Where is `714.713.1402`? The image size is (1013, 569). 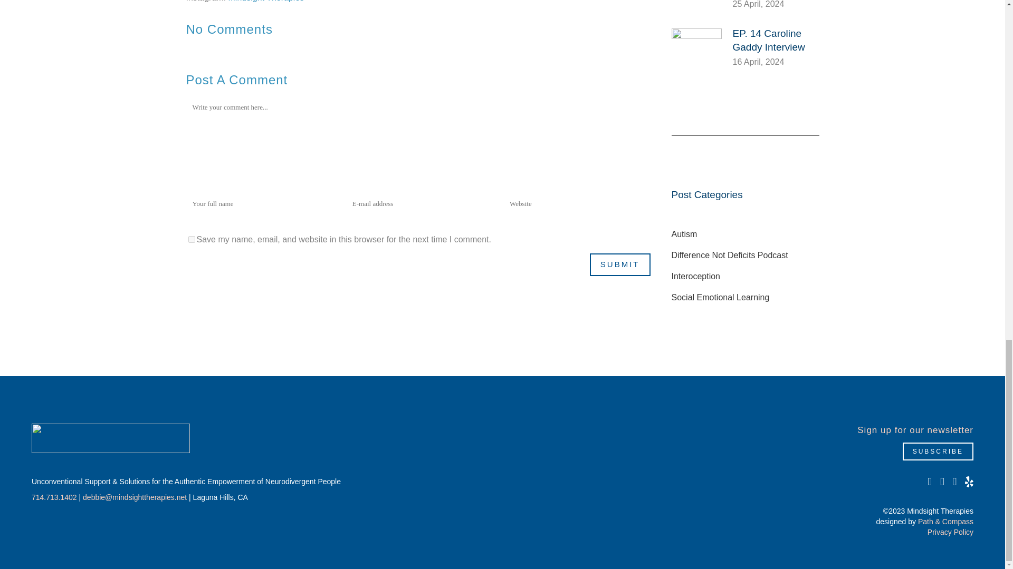 714.713.1402 is located at coordinates (54, 497).